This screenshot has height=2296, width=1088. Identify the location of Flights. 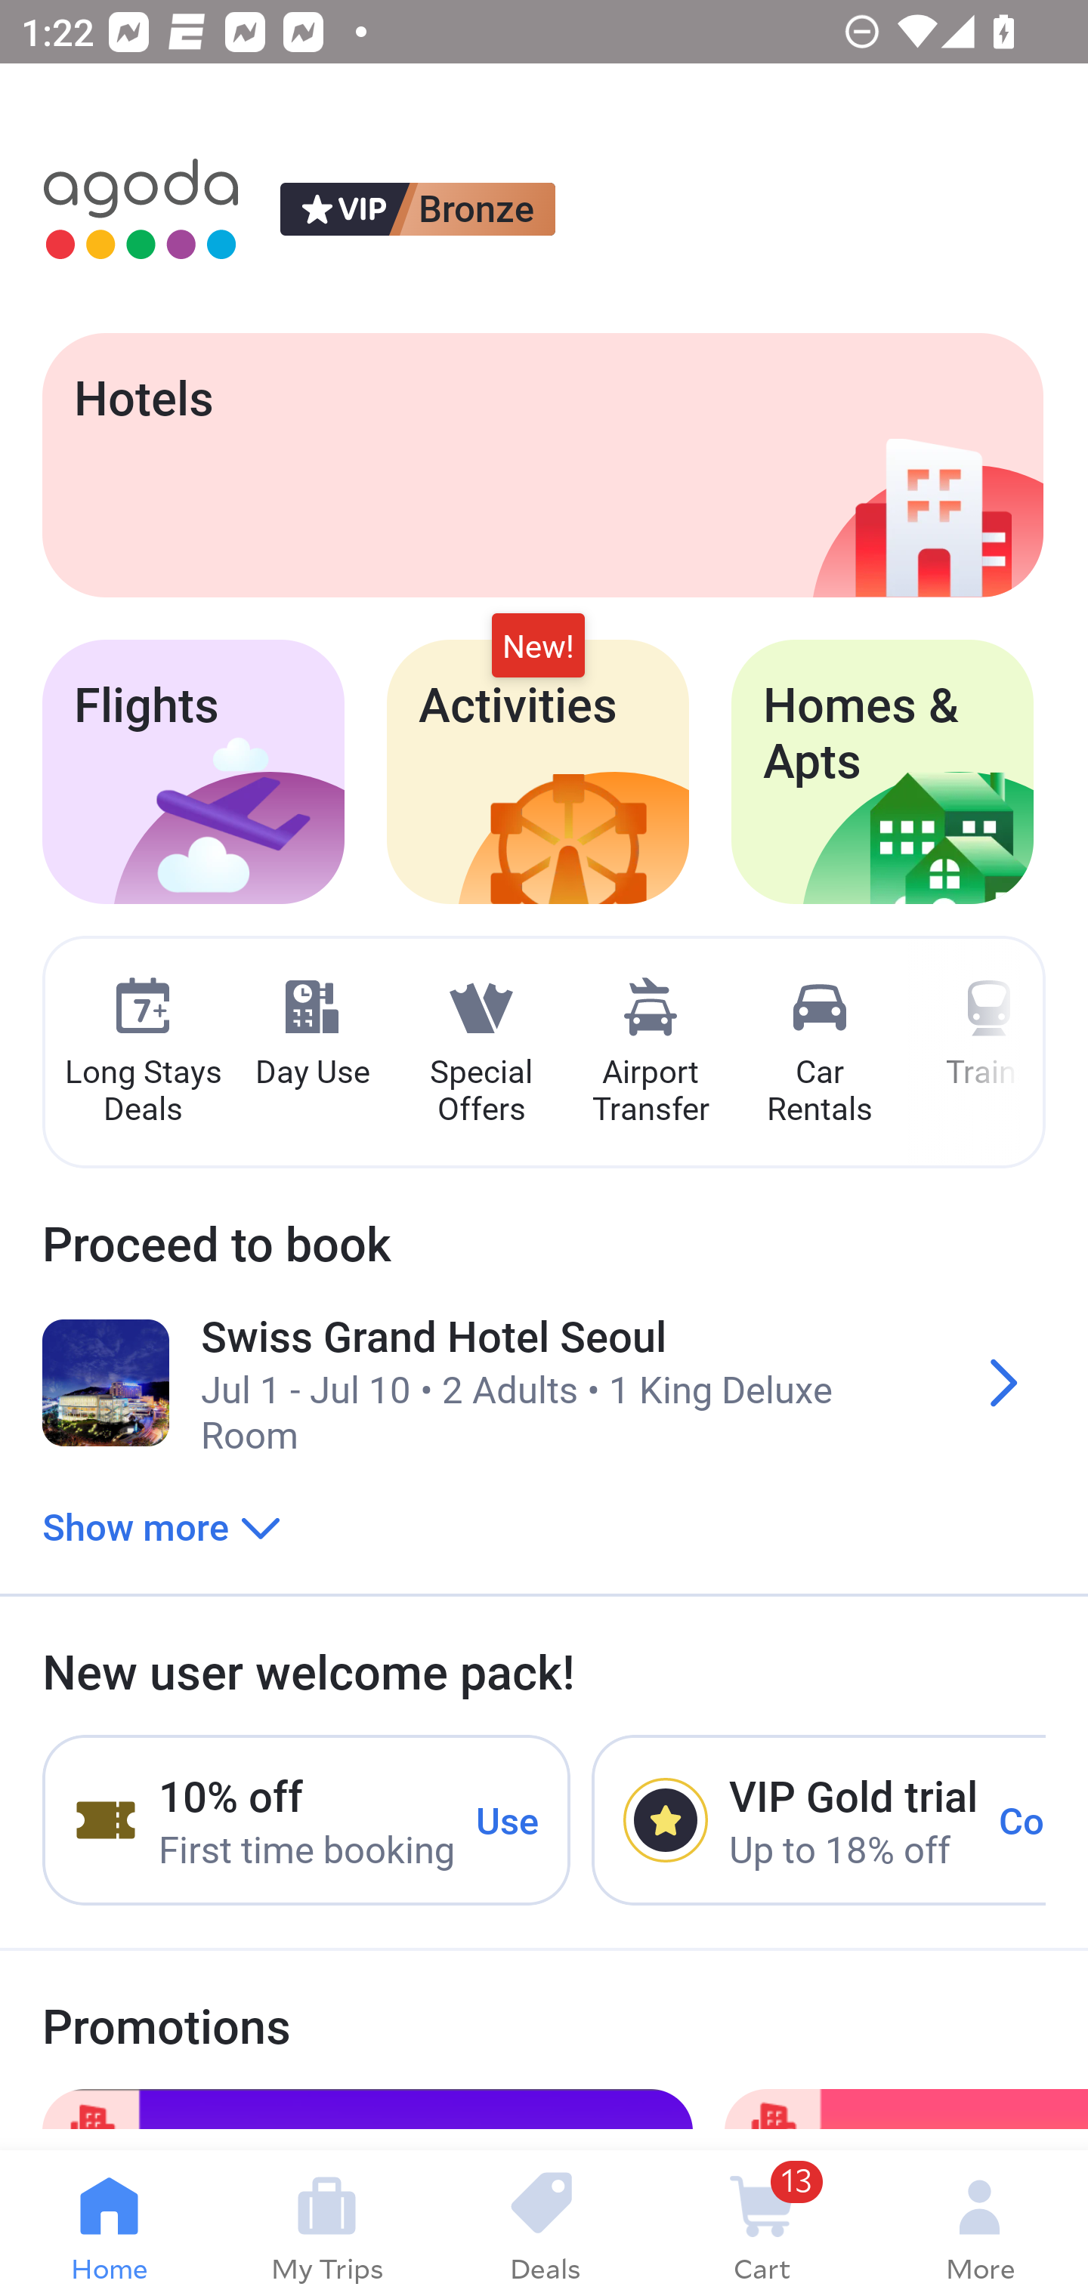
(193, 772).